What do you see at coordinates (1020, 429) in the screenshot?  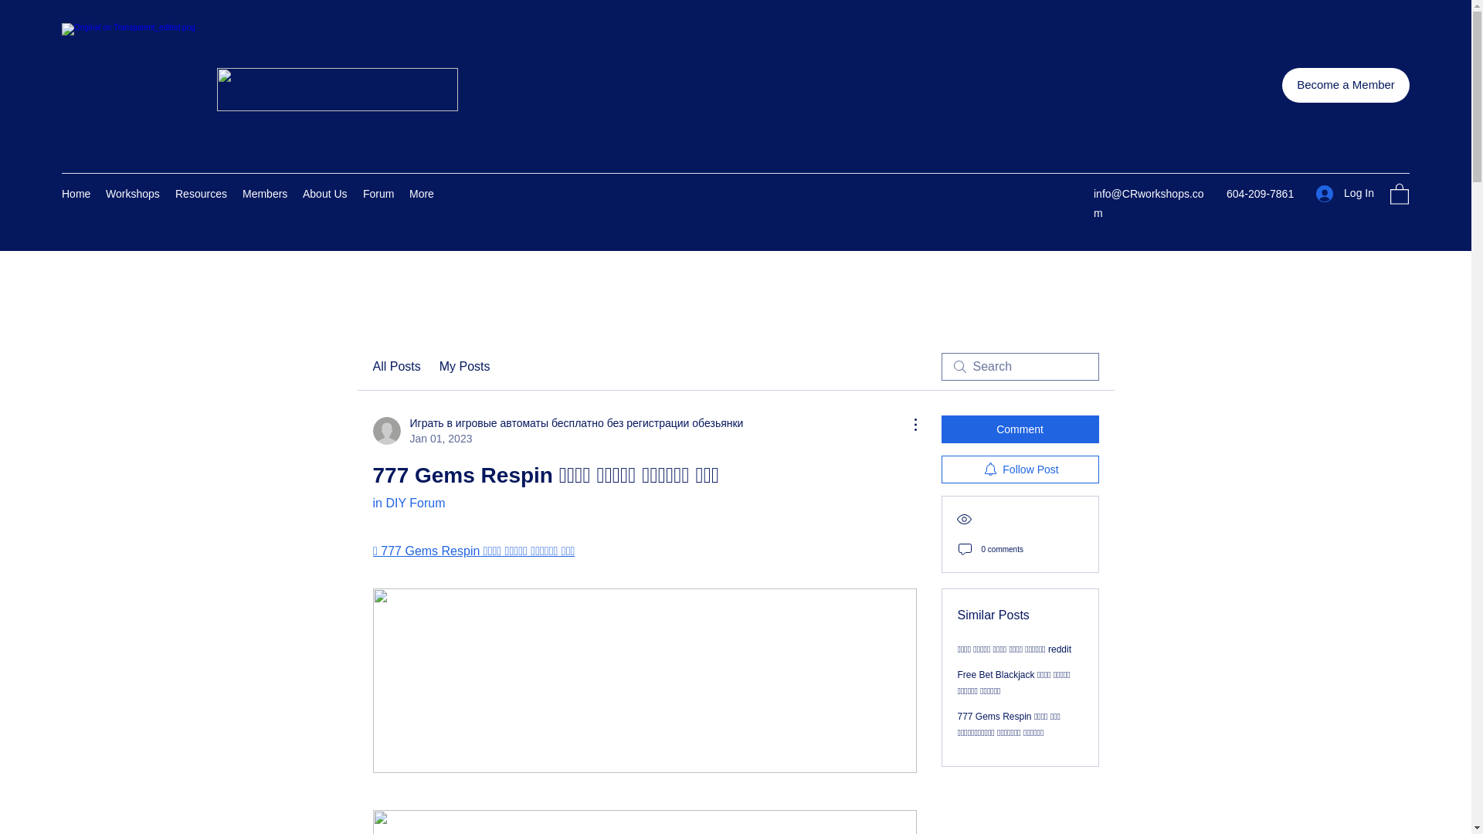 I see `Comment` at bounding box center [1020, 429].